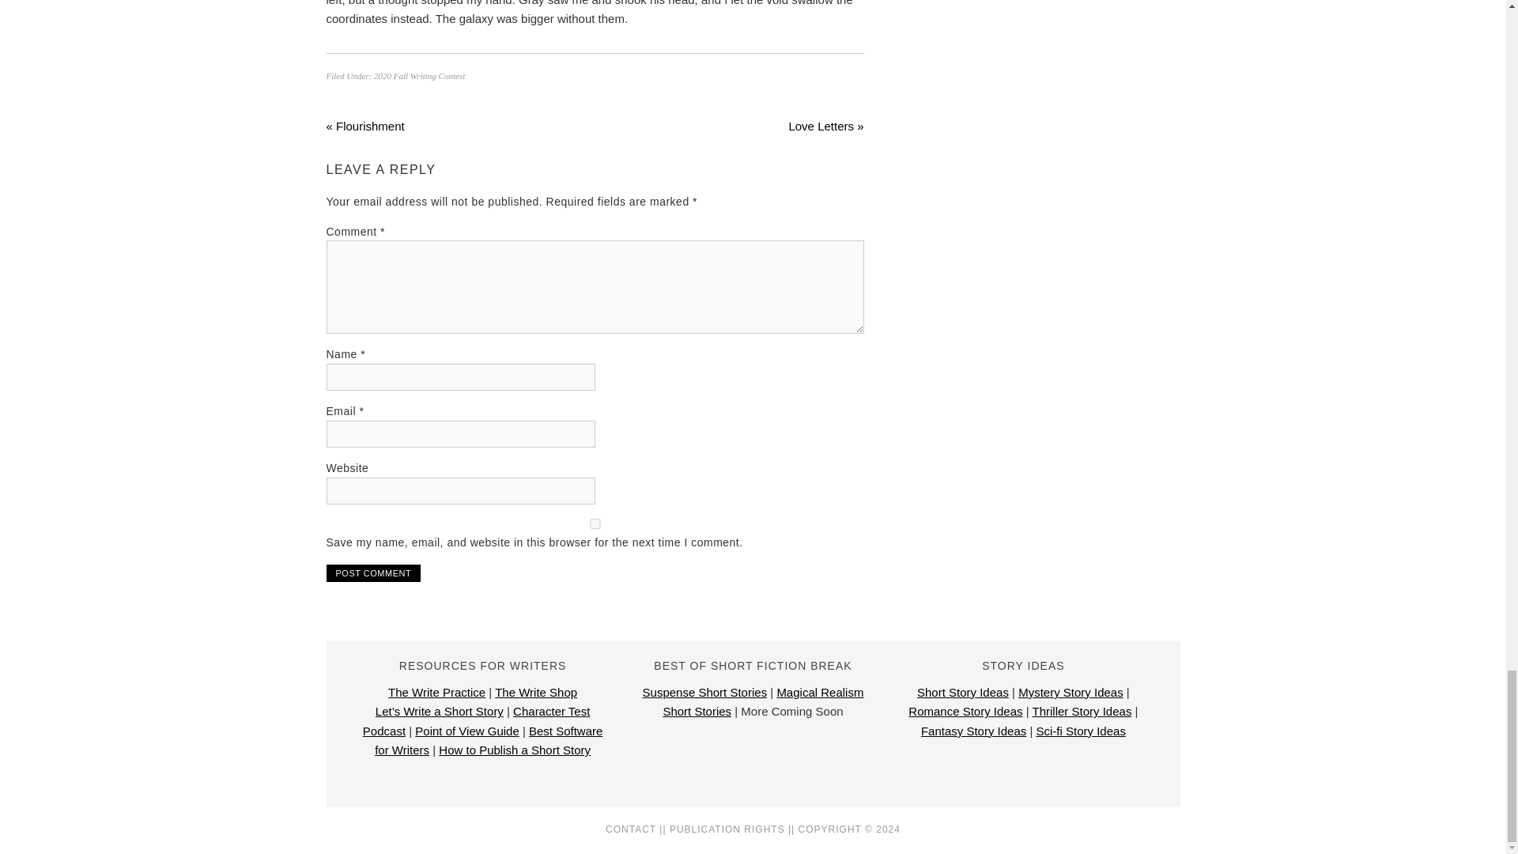  What do you see at coordinates (419, 75) in the screenshot?
I see `2020 Fall Writing Contest` at bounding box center [419, 75].